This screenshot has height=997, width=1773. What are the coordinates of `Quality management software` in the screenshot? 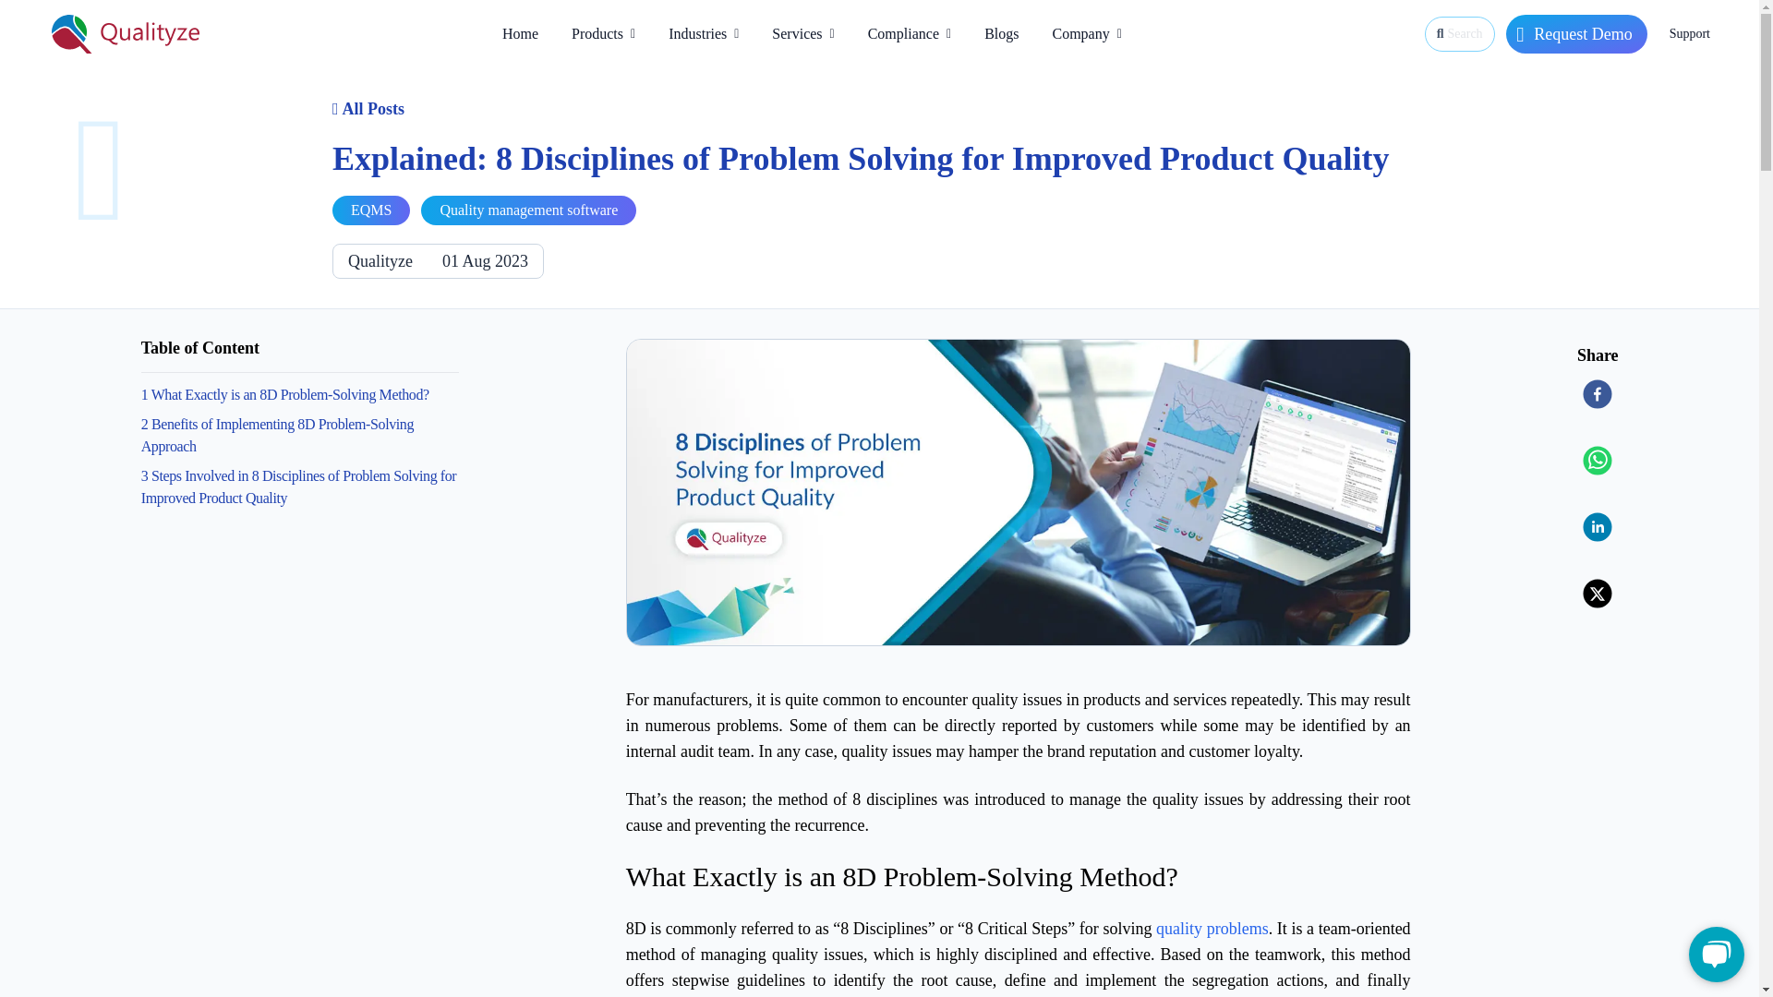 It's located at (528, 210).